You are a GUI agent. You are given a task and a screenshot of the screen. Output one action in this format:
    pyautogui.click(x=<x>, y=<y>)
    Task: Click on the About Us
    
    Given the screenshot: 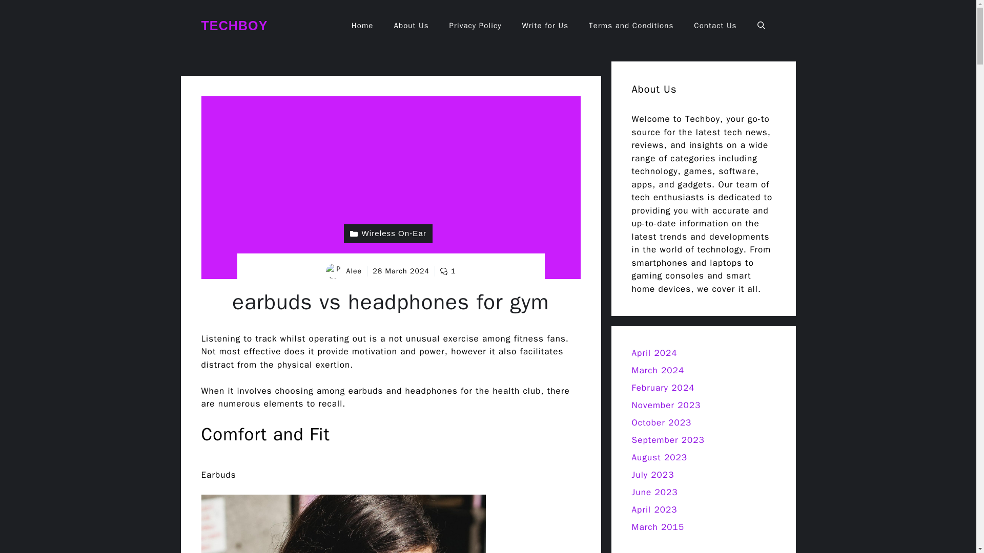 What is the action you would take?
    pyautogui.click(x=411, y=26)
    